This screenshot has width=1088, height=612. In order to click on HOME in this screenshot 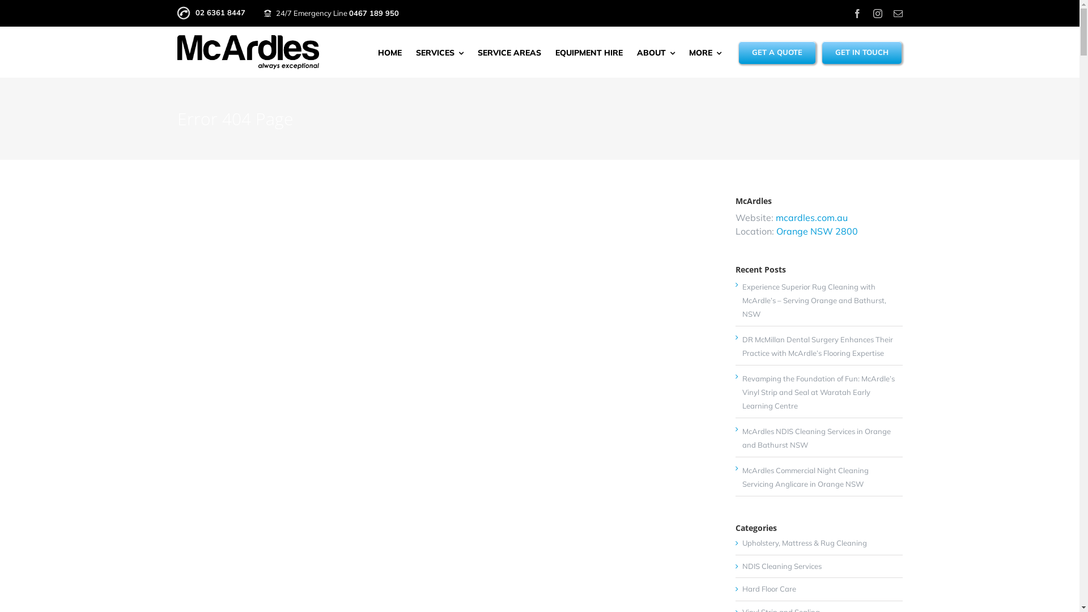, I will do `click(389, 52)`.